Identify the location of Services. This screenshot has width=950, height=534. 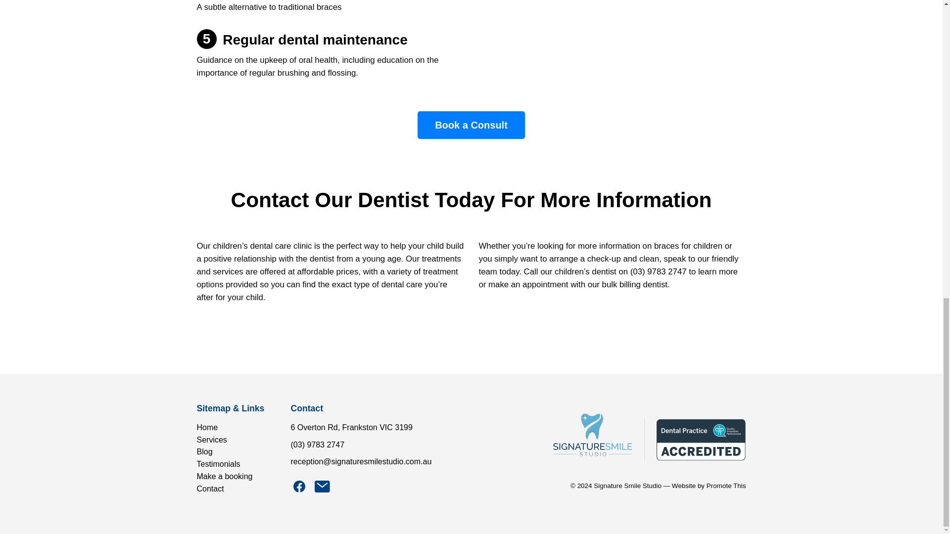
(212, 439).